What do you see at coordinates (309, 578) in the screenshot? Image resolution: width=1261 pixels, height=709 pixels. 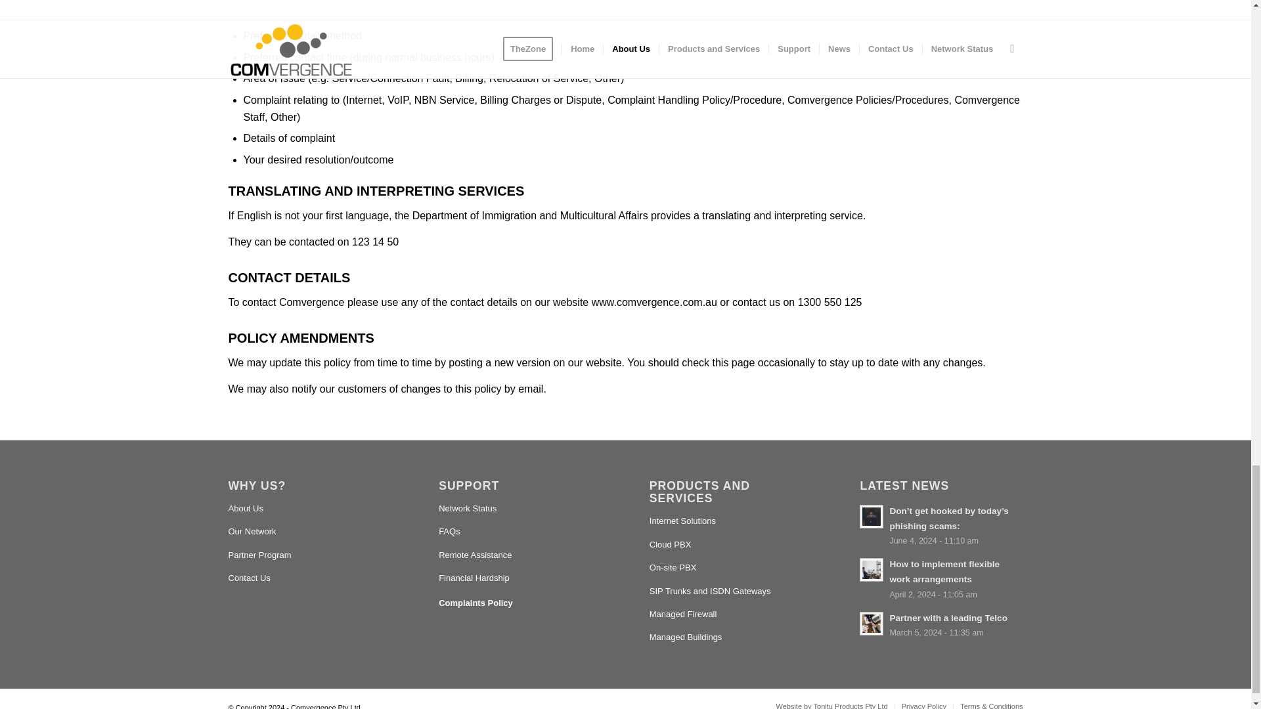 I see `Contact Us` at bounding box center [309, 578].